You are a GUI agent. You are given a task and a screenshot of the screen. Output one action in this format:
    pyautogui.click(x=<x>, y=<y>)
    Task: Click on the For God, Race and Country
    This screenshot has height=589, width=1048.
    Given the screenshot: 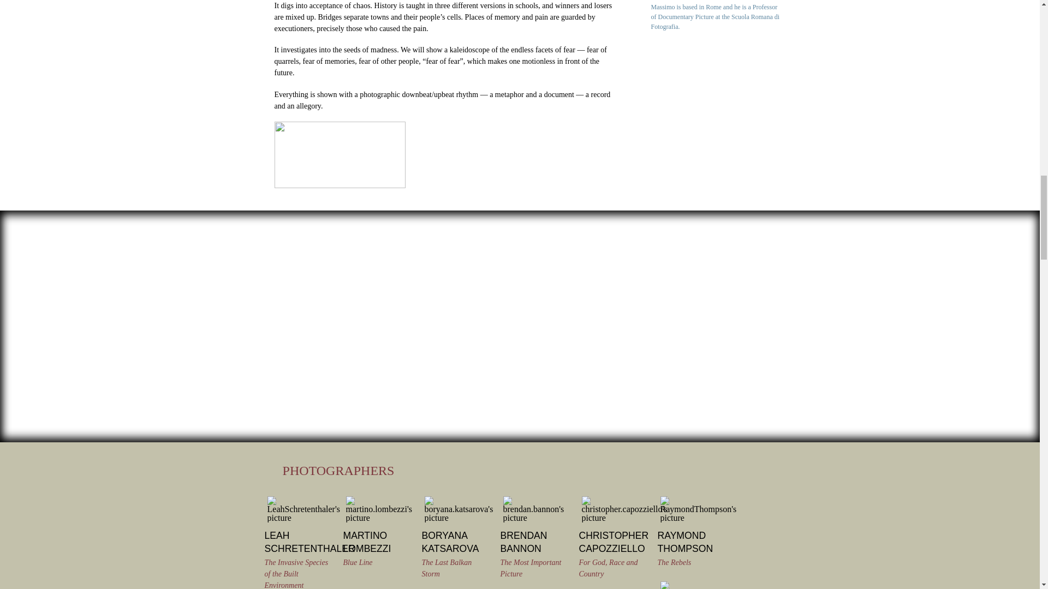 What is the action you would take?
    pyautogui.click(x=608, y=568)
    